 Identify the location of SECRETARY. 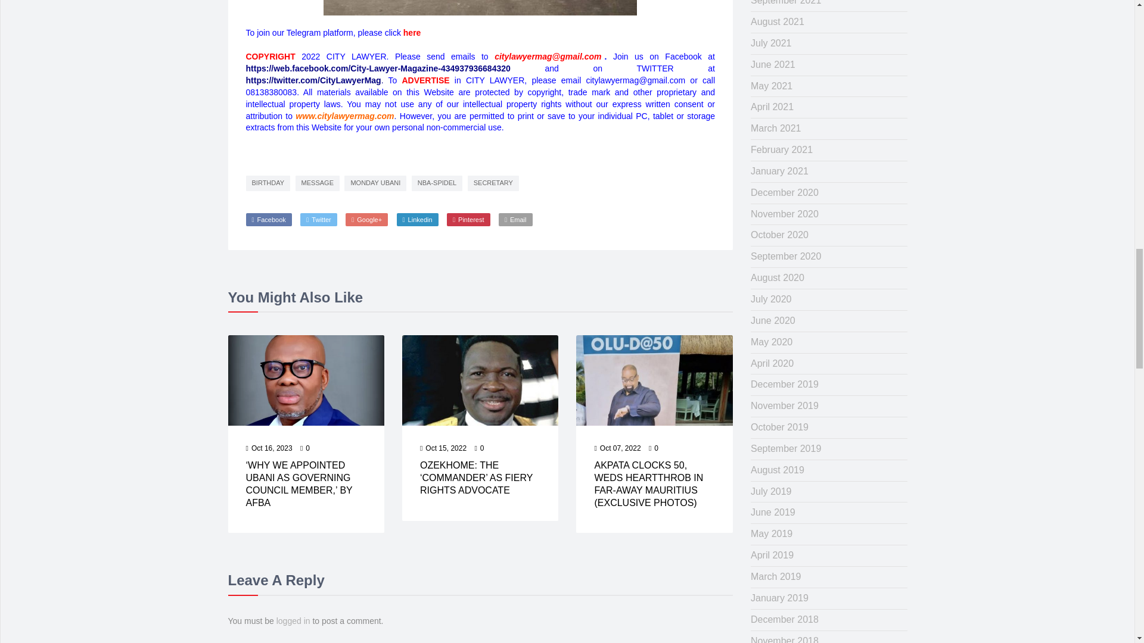
(493, 183).